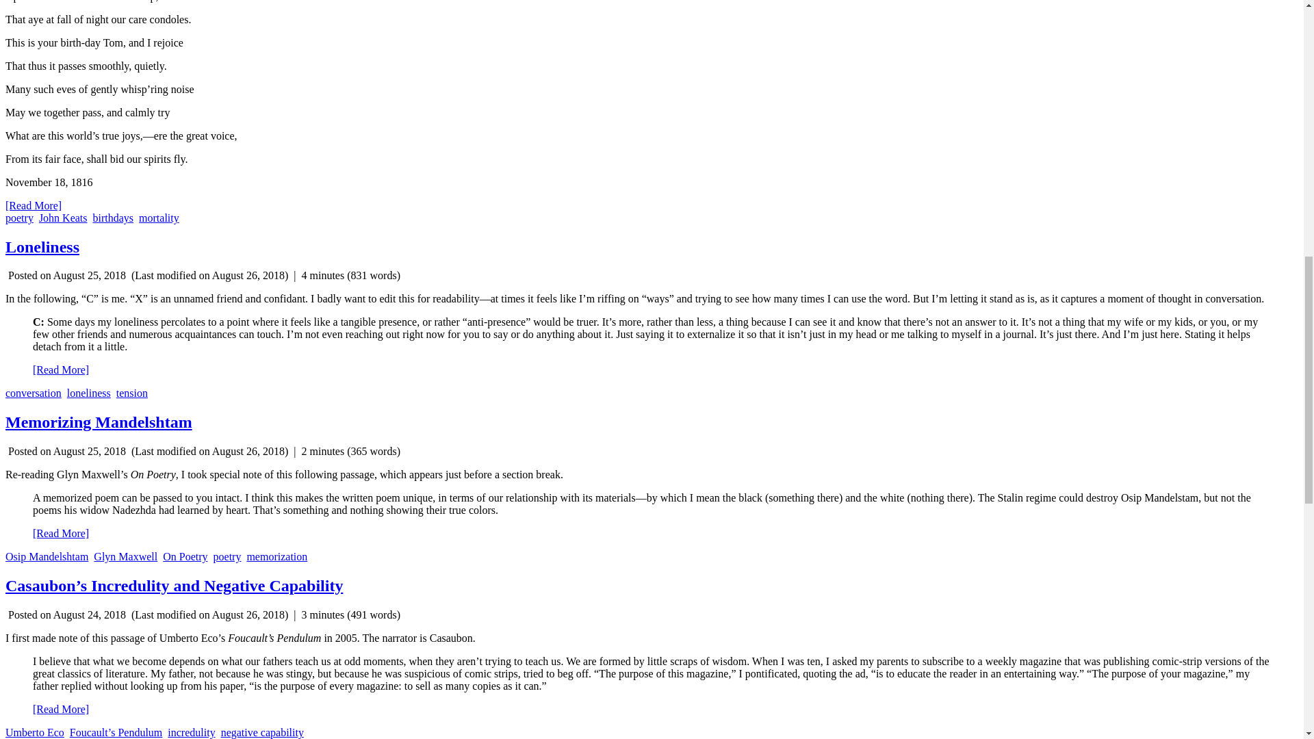 The width and height of the screenshot is (1314, 739). What do you see at coordinates (159, 218) in the screenshot?
I see `mortality` at bounding box center [159, 218].